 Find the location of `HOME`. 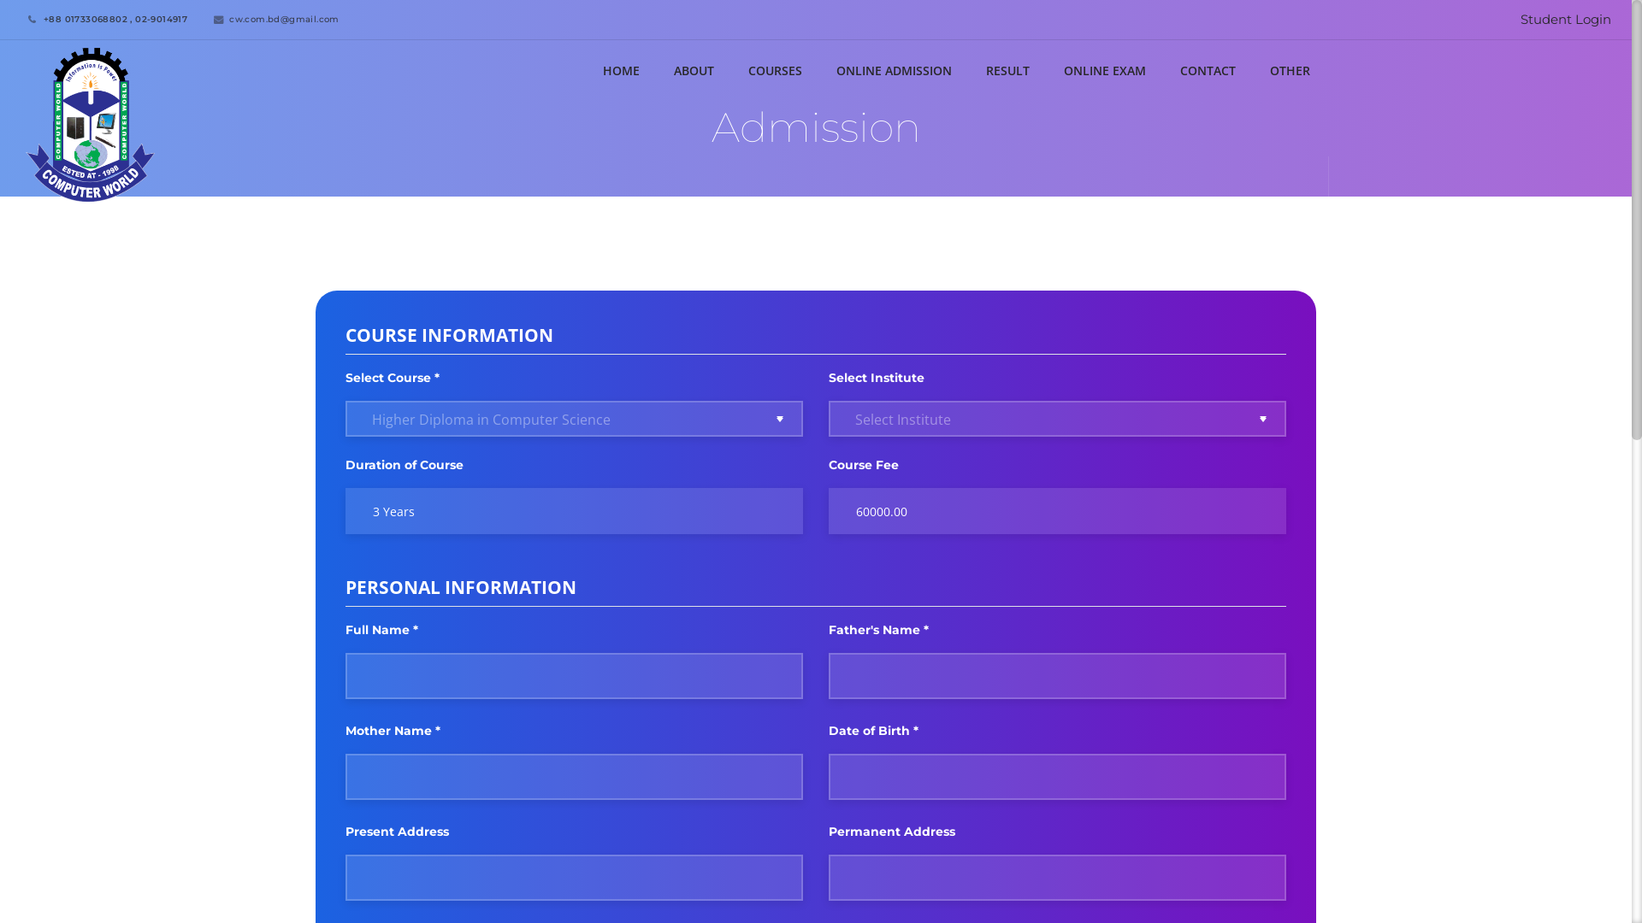

HOME is located at coordinates (621, 70).